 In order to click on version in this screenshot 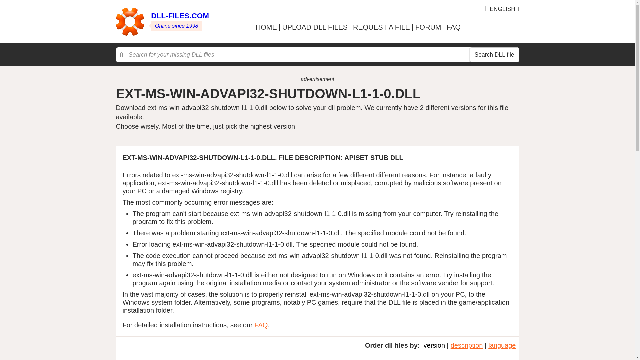, I will do `click(434, 345)`.